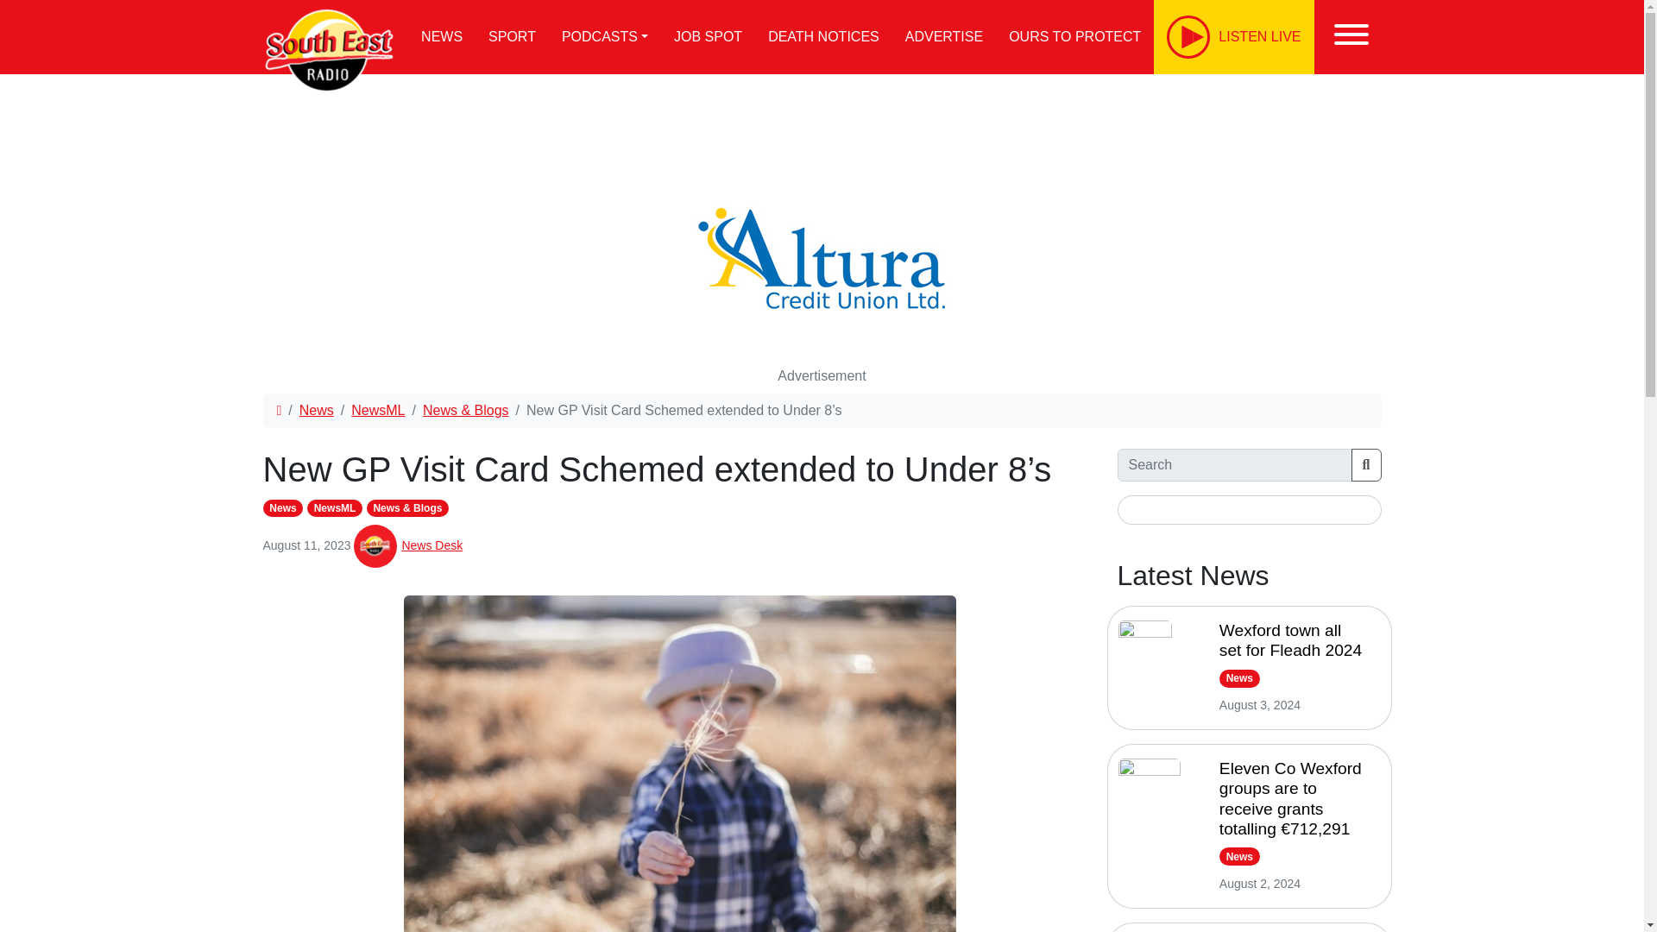 Image resolution: width=1657 pixels, height=932 pixels. I want to click on NEWS, so click(442, 37).